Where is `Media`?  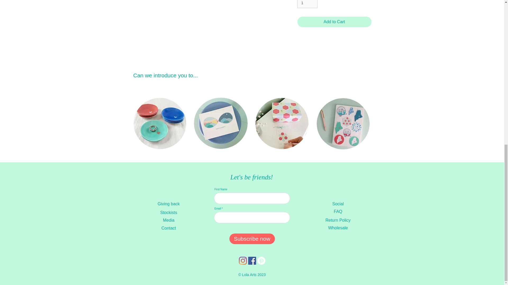 Media is located at coordinates (169, 220).